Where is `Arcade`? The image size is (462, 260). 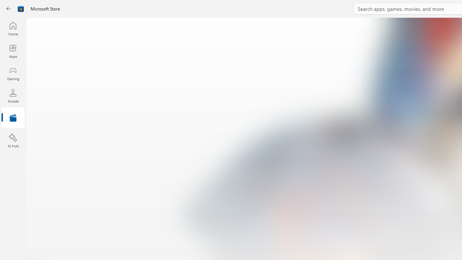
Arcade is located at coordinates (13, 96).